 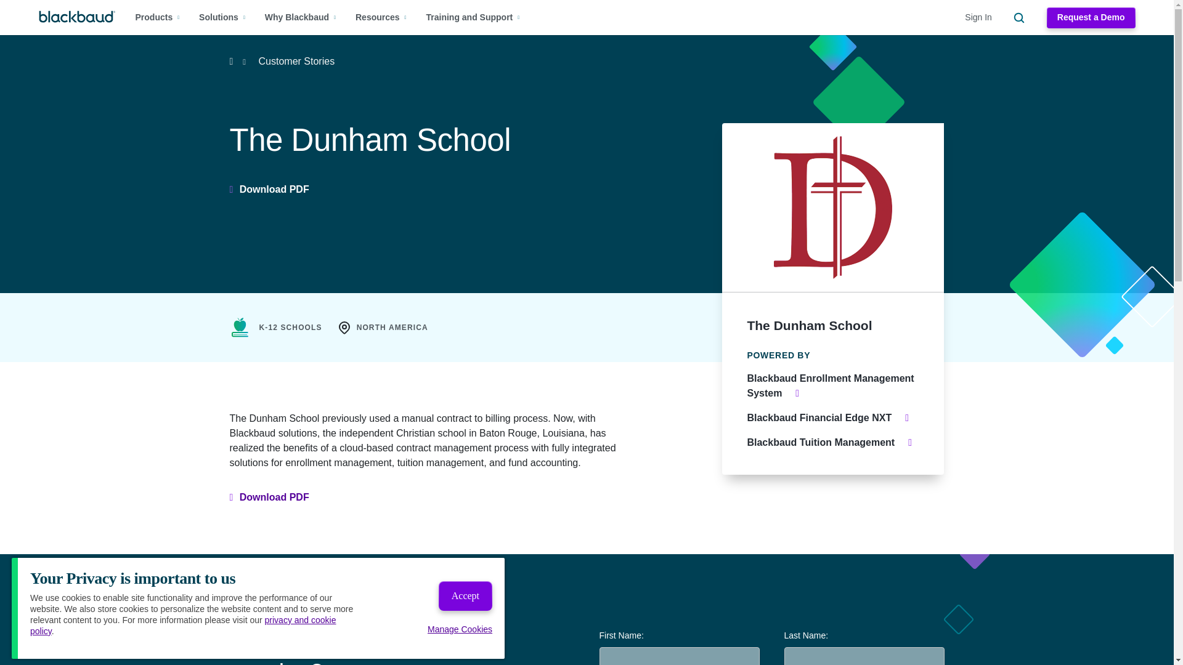 What do you see at coordinates (158, 17) in the screenshot?
I see `Products` at bounding box center [158, 17].